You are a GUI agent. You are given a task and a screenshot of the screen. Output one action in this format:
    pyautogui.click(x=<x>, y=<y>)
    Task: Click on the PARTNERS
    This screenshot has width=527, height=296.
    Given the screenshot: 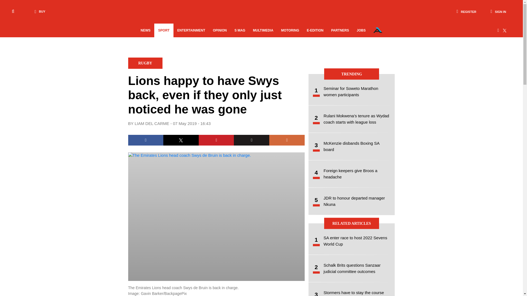 What is the action you would take?
    pyautogui.click(x=340, y=30)
    